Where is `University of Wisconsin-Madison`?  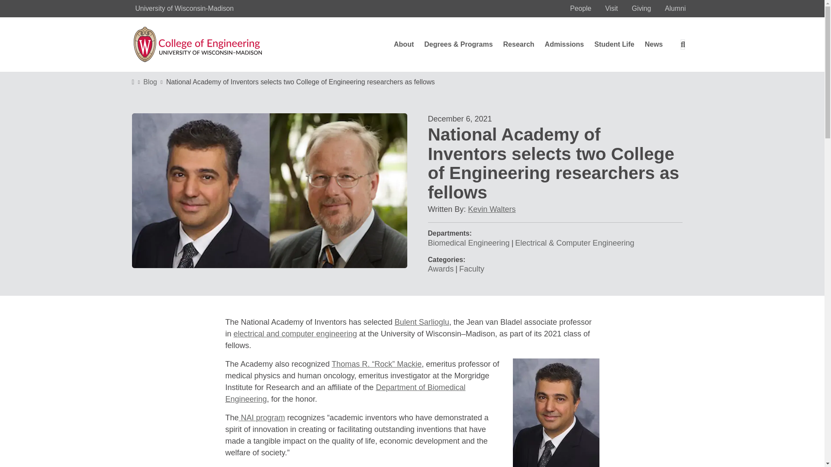
University of Wisconsin-Madison is located at coordinates (184, 8).